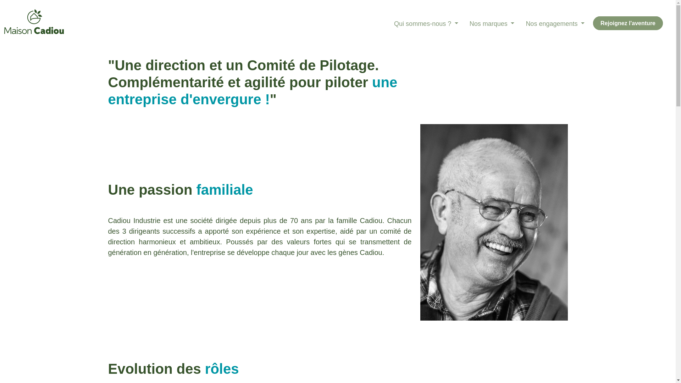  Describe the element at coordinates (494, 222) in the screenshot. I see `Ronan Cadiou` at that location.